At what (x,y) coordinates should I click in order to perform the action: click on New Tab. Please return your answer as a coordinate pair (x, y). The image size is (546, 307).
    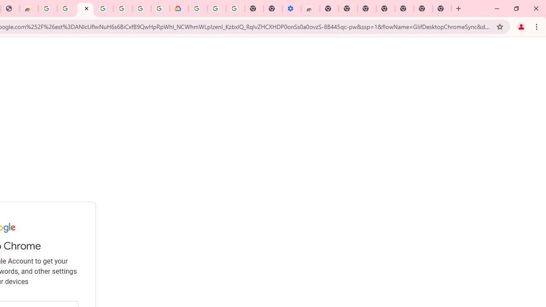
    Looking at the image, I should click on (329, 9).